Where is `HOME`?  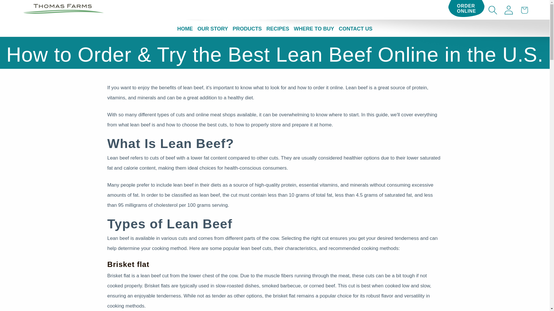
HOME is located at coordinates (28, 2).